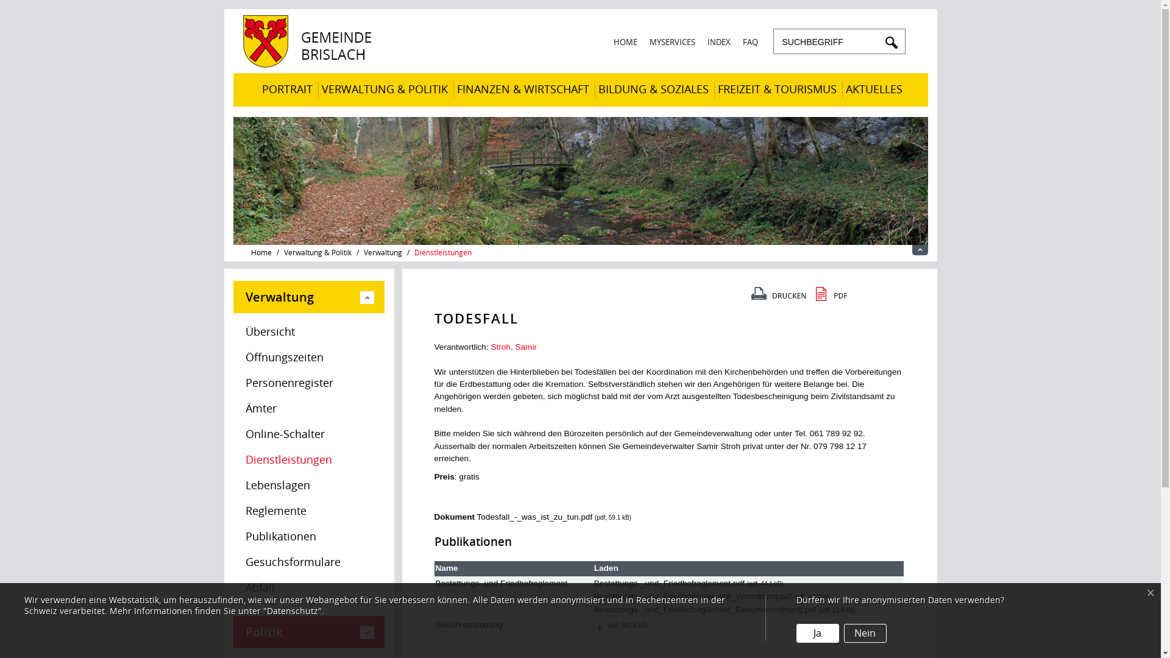 The height and width of the screenshot is (658, 1170). What do you see at coordinates (308, 460) in the screenshot?
I see `Dienstleistungen` at bounding box center [308, 460].